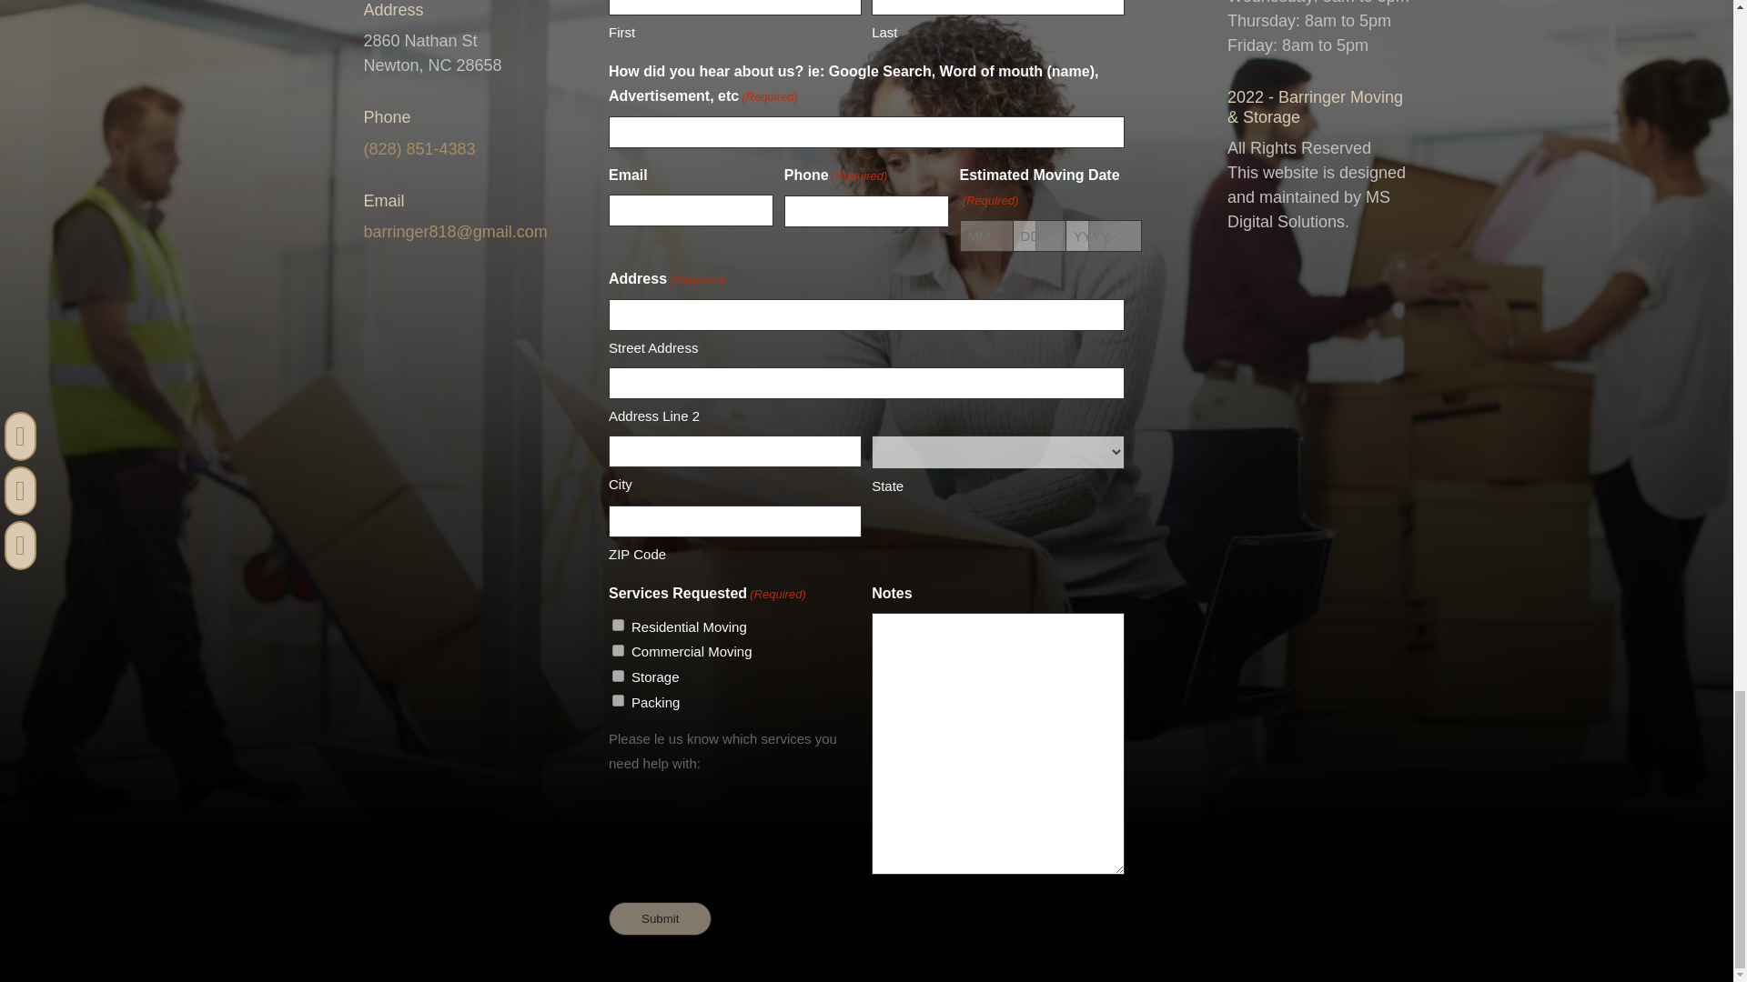  I want to click on Submit, so click(659, 918).